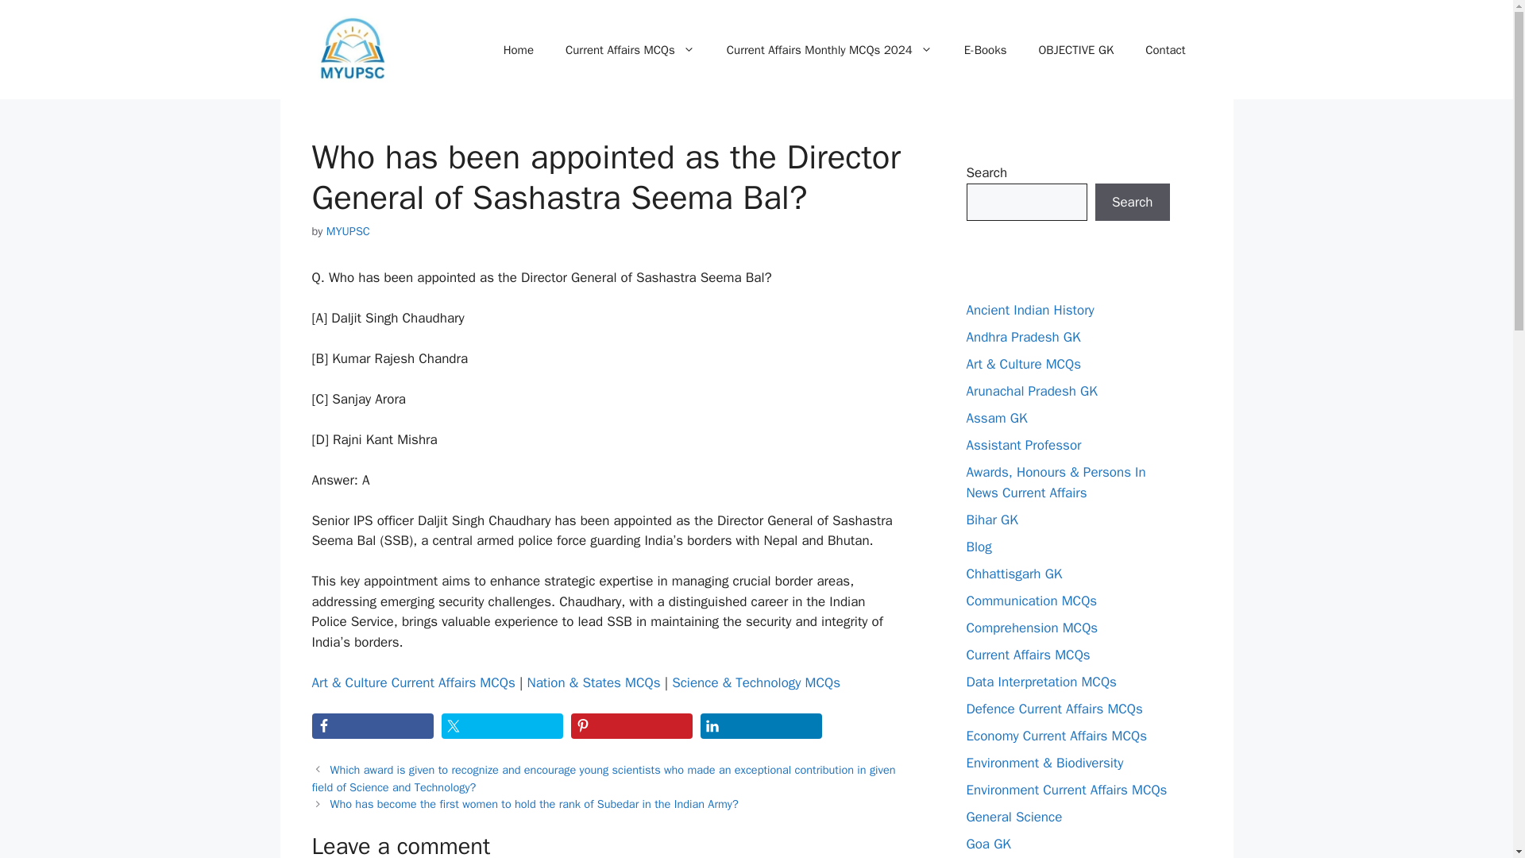 This screenshot has height=858, width=1525. What do you see at coordinates (629, 49) in the screenshot?
I see `Current Affairs MCQs` at bounding box center [629, 49].